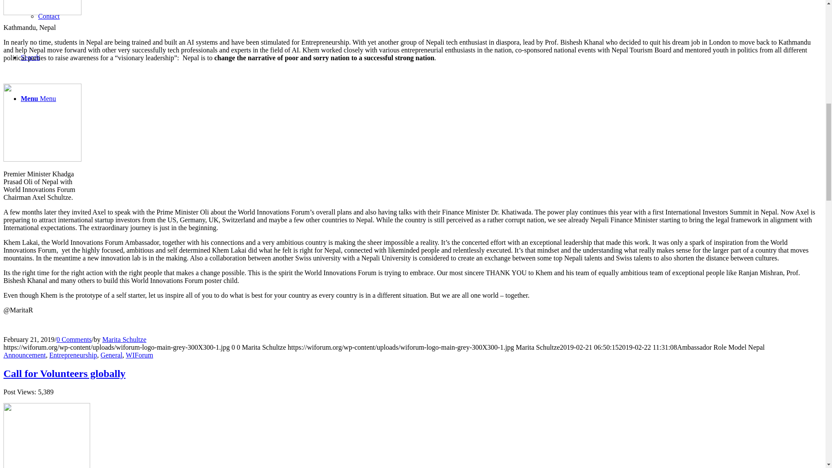 This screenshot has height=468, width=832. I want to click on General, so click(111, 355).